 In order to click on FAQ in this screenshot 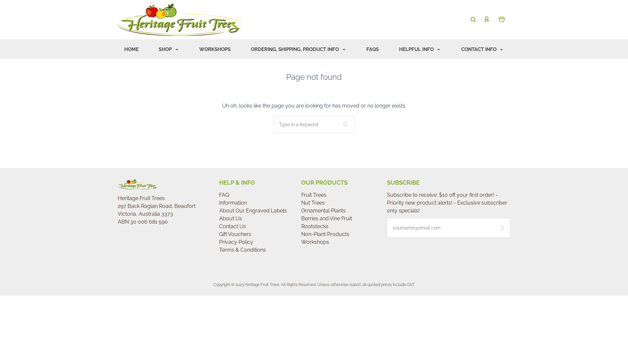, I will do `click(224, 195)`.